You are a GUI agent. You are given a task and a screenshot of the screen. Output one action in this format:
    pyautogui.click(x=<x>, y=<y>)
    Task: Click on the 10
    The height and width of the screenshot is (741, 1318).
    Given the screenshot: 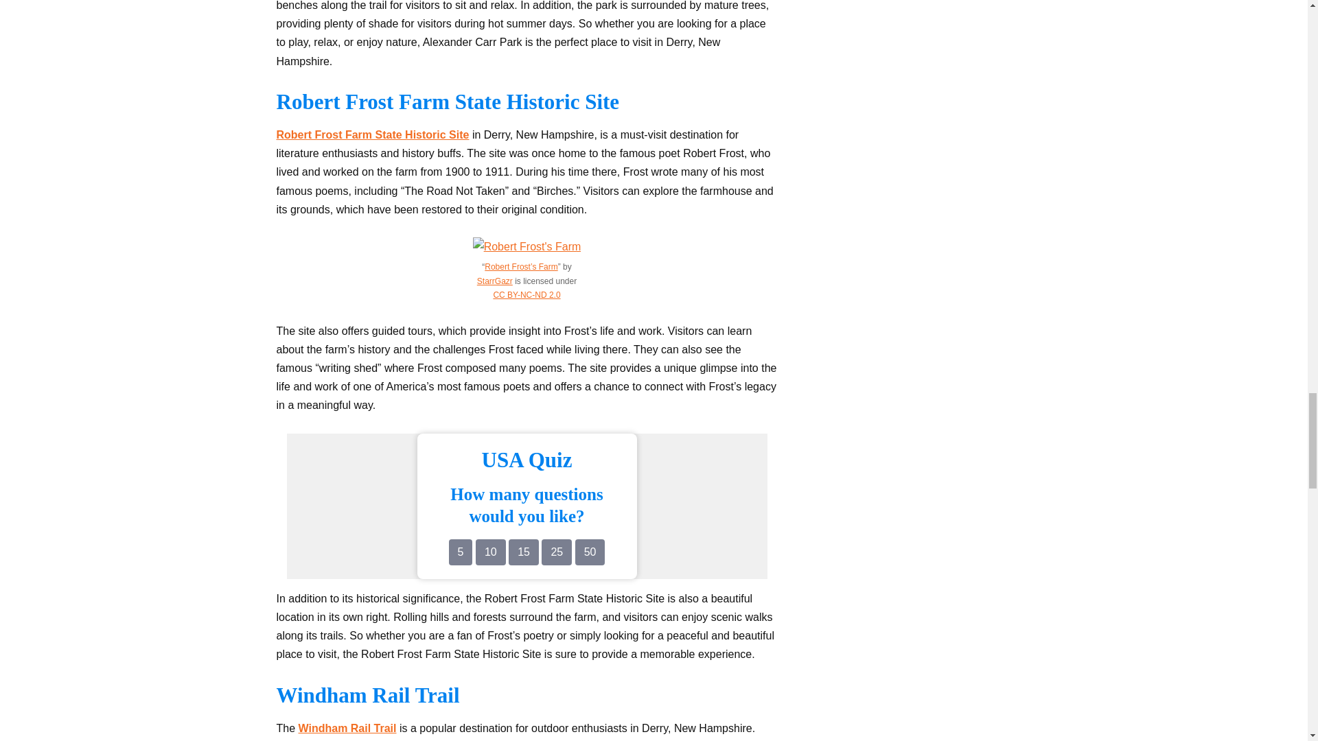 What is the action you would take?
    pyautogui.click(x=491, y=552)
    